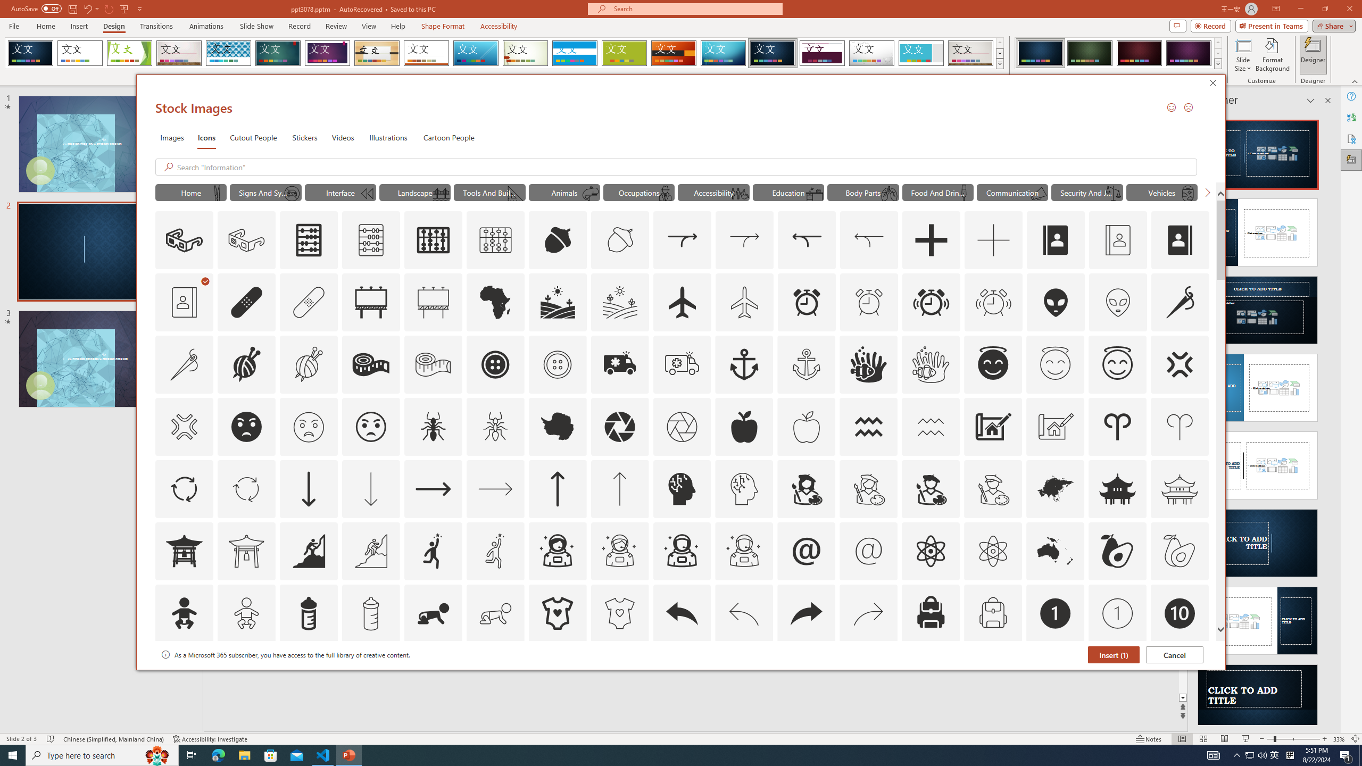 This screenshot has width=1362, height=766. Describe the element at coordinates (308, 364) in the screenshot. I see `AutomationID: Icons_AlterationsTailoring1_M` at that location.